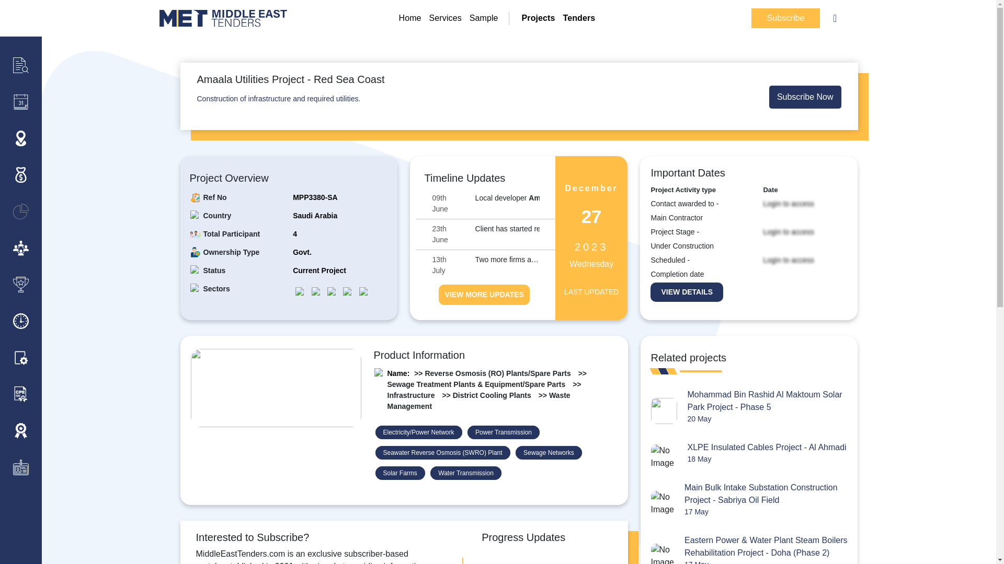  I want to click on Tenders, so click(278, 98).